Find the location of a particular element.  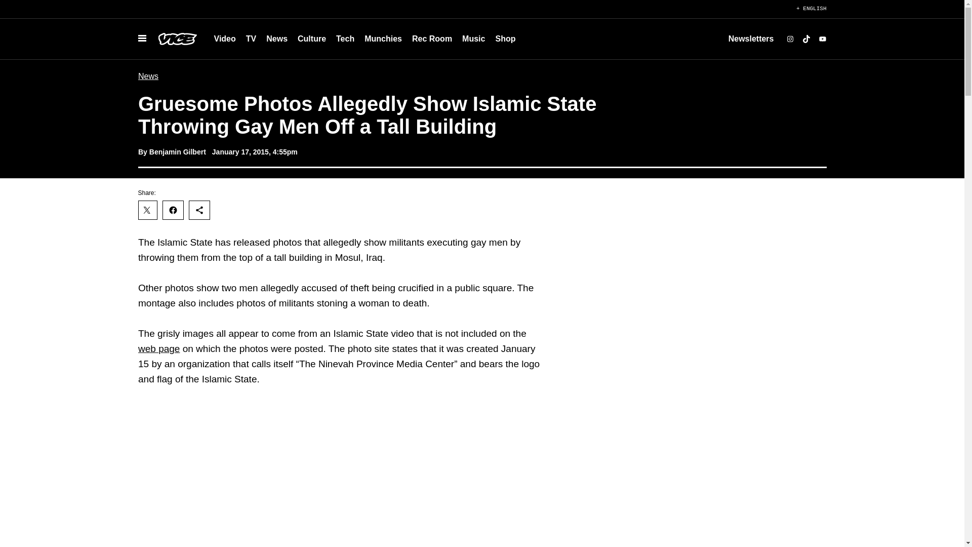

Tech is located at coordinates (345, 38).